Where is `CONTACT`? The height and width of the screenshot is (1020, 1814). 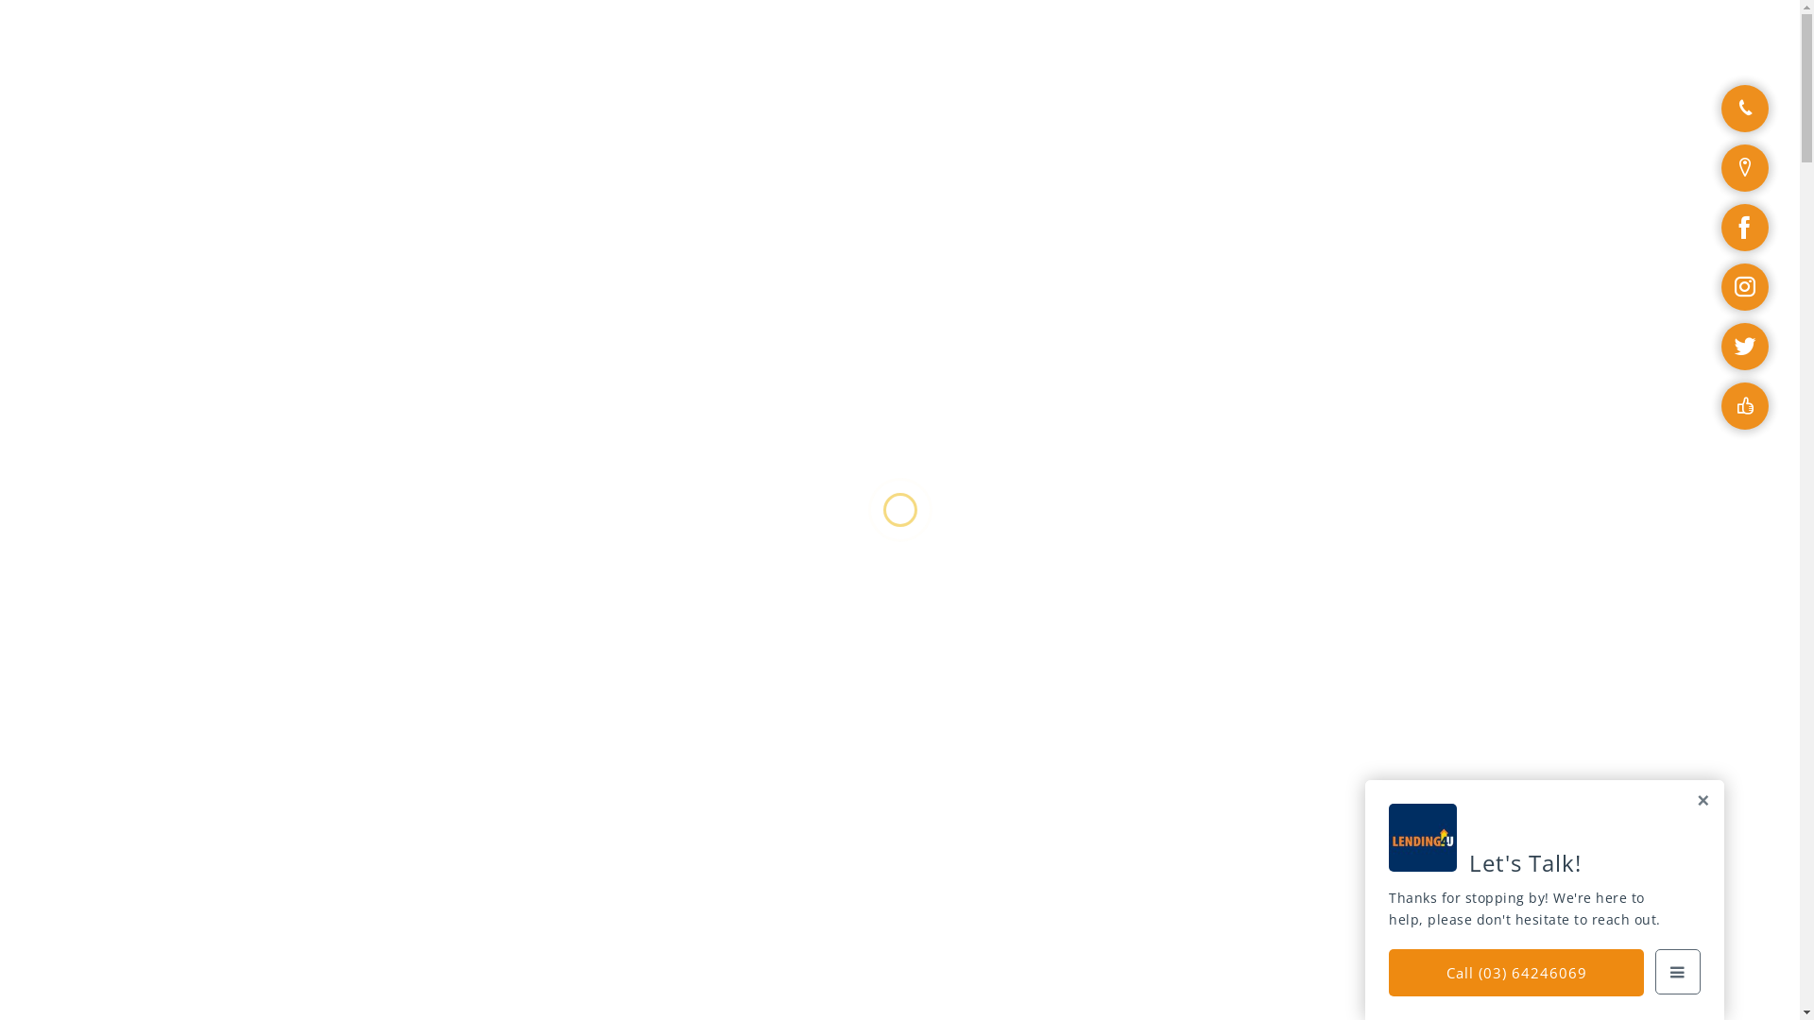
CONTACT is located at coordinates (1146, 33).